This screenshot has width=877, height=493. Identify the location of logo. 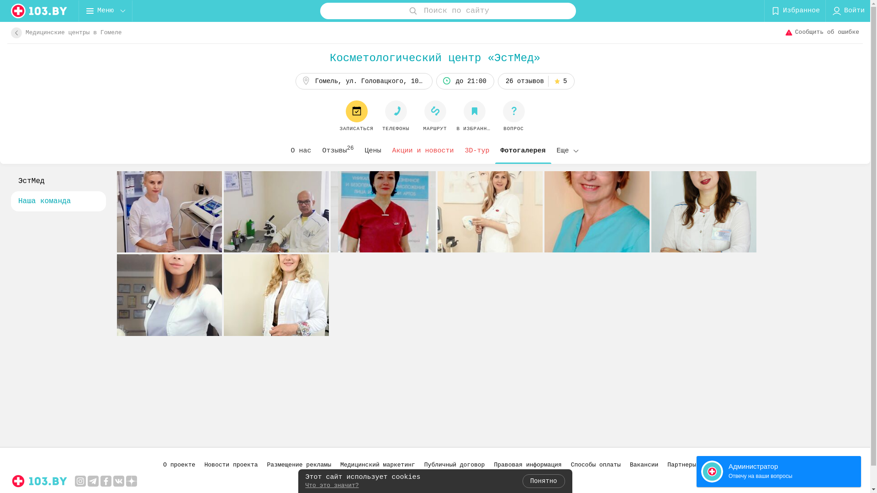
(39, 11).